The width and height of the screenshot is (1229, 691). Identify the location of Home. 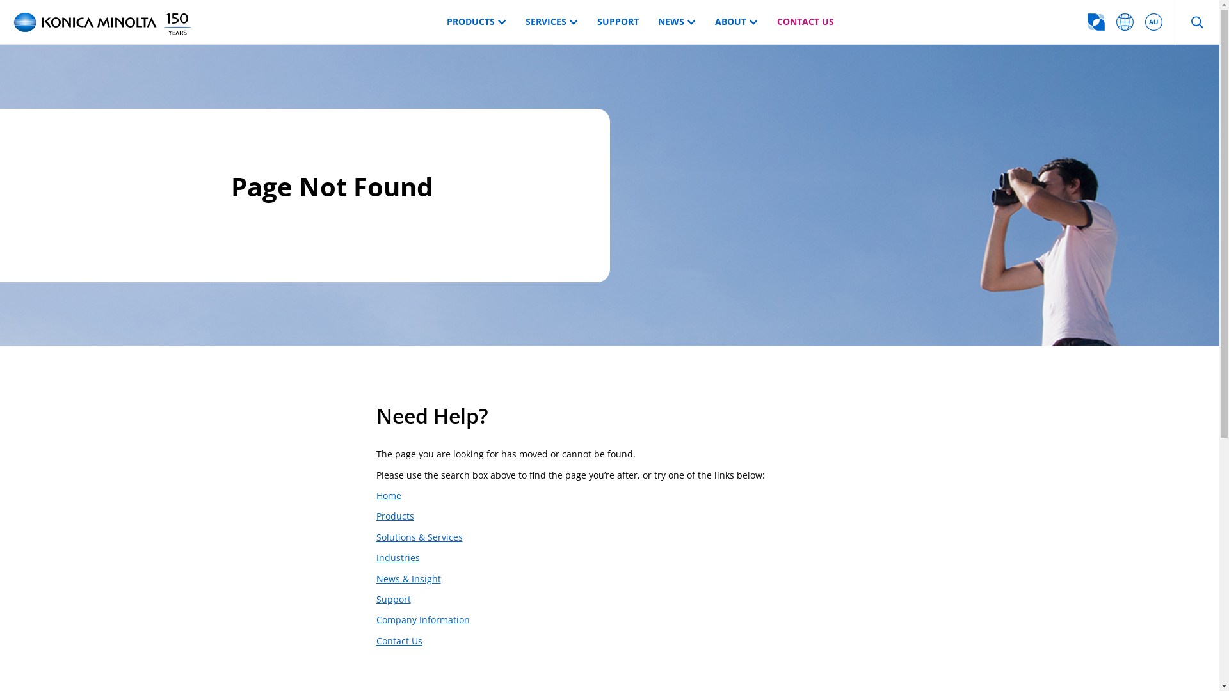
(389, 495).